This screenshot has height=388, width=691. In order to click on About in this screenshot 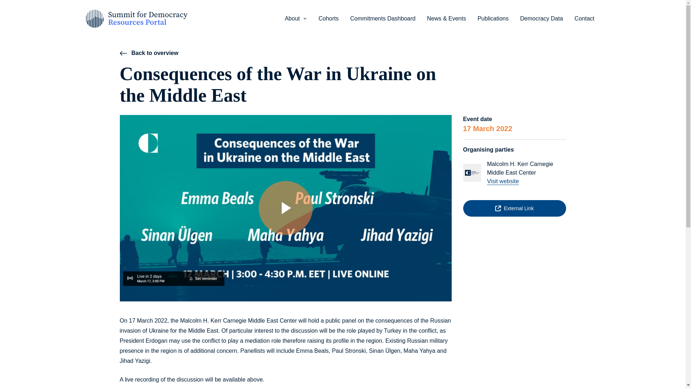, I will do `click(296, 18)`.